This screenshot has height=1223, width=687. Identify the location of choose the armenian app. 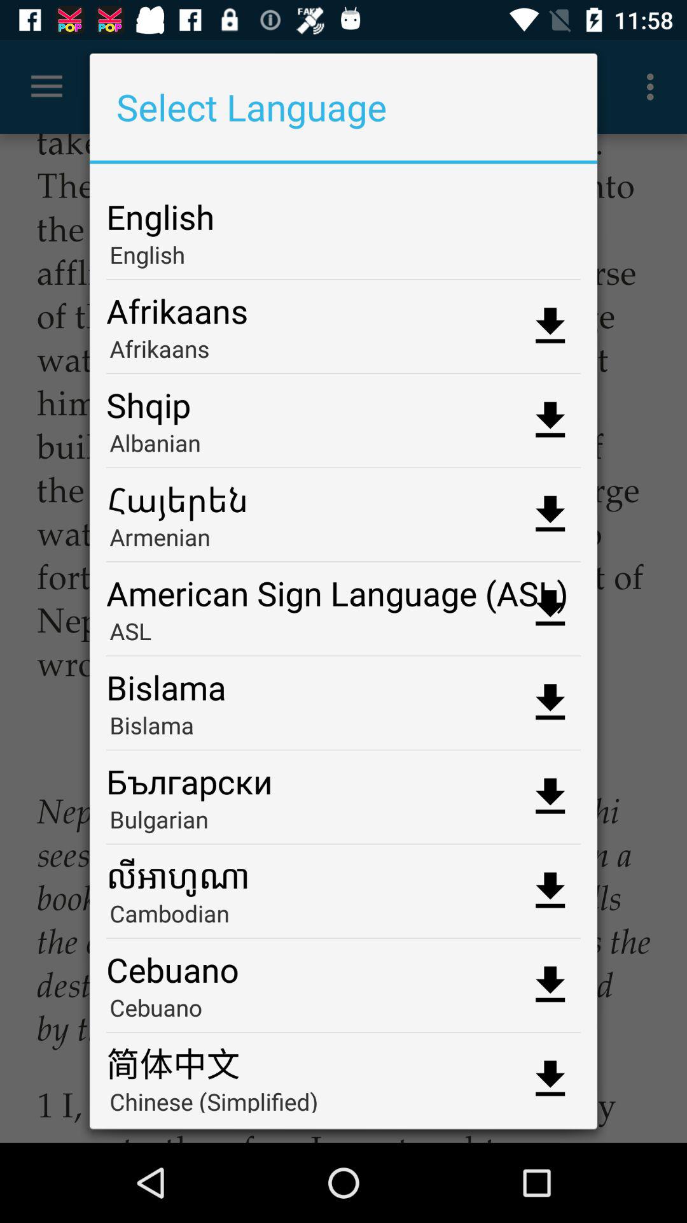
(343, 541).